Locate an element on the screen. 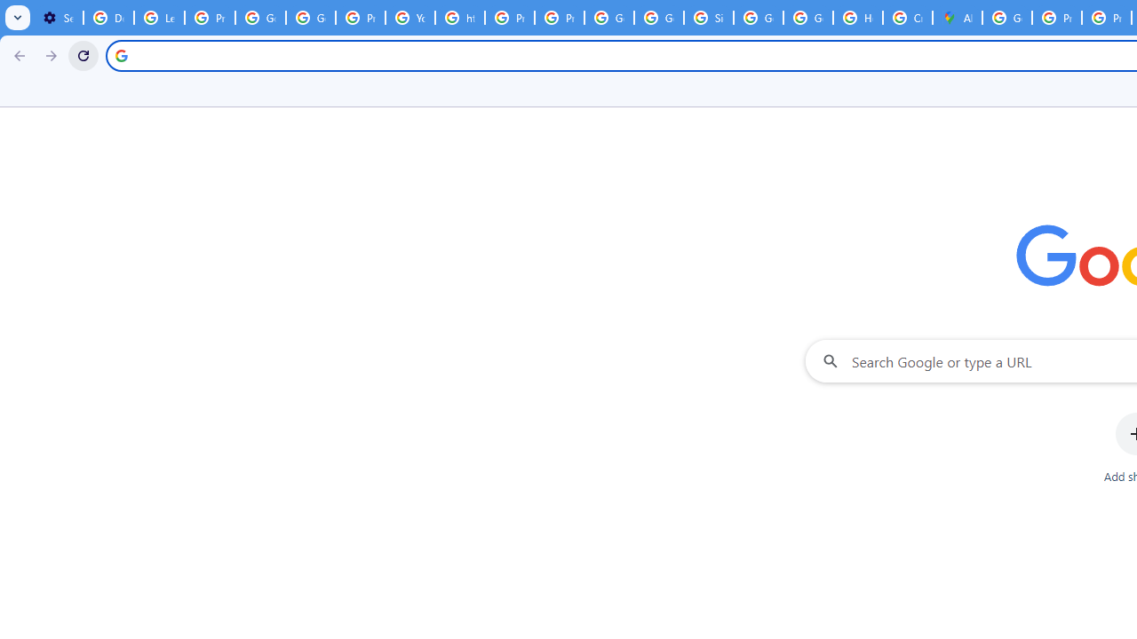 This screenshot has height=639, width=1137. Delete photos & videos - Computer - Google Photos Help is located at coordinates (108, 18).